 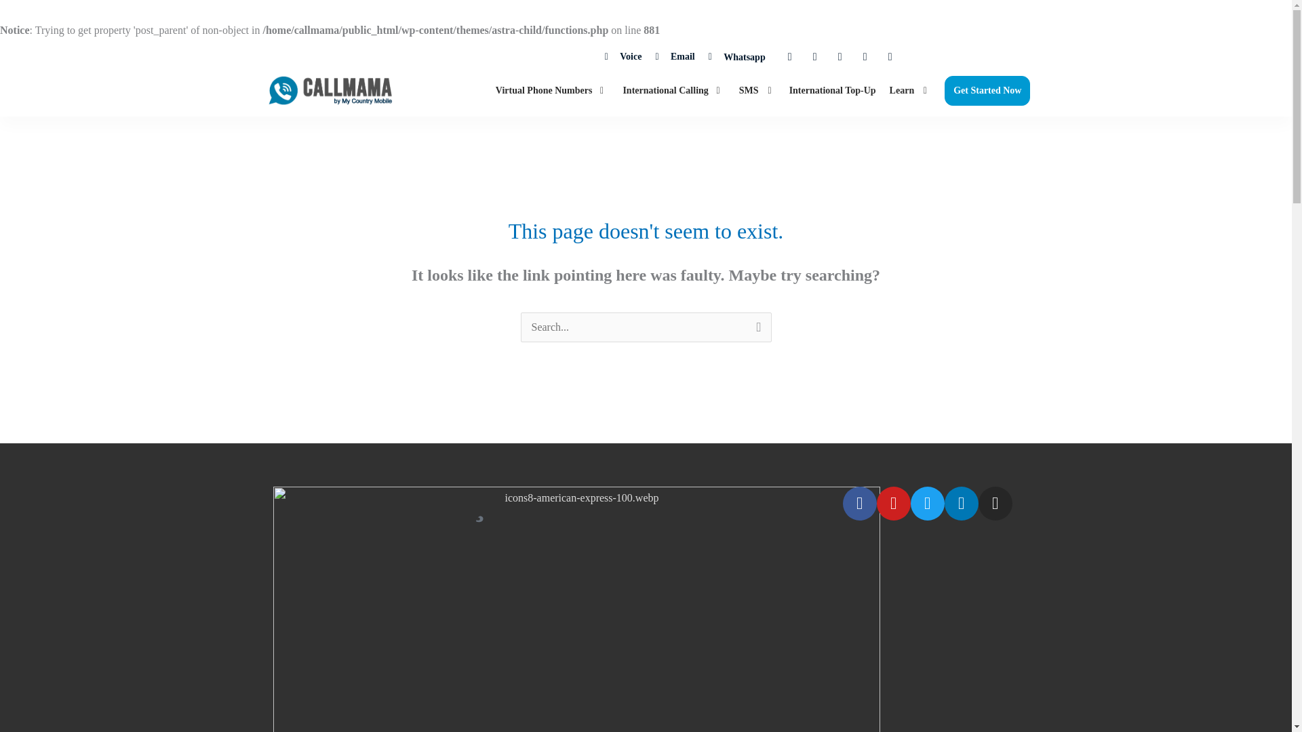 What do you see at coordinates (840, 57) in the screenshot?
I see `X-twitter` at bounding box center [840, 57].